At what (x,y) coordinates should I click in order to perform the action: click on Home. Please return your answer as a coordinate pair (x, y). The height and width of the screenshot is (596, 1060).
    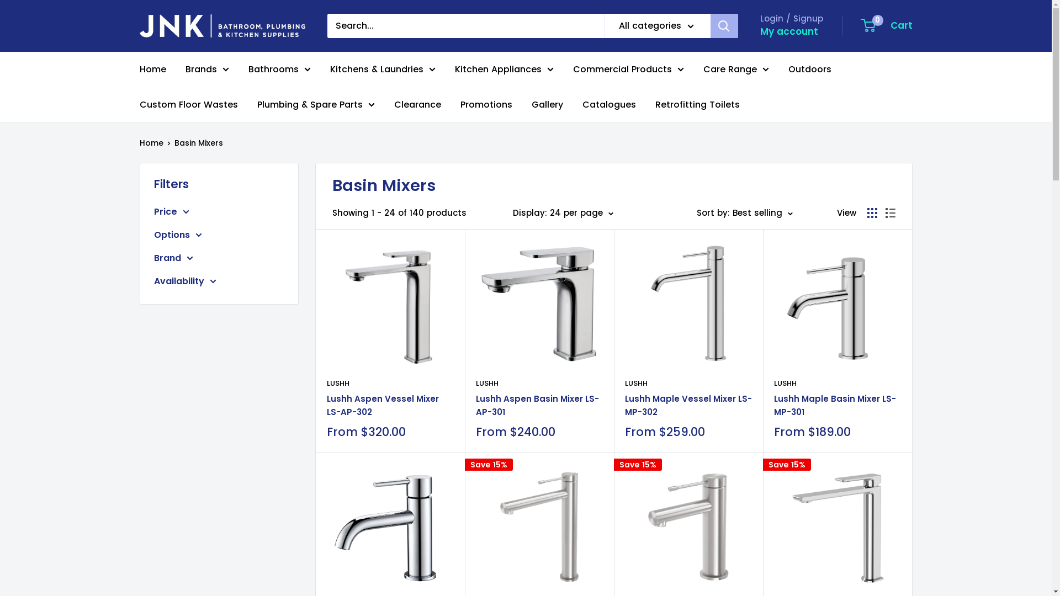
    Looking at the image, I should click on (151, 143).